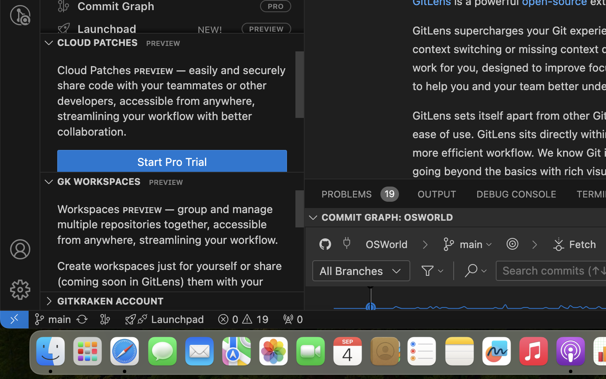 The width and height of the screenshot is (606, 379). Describe the element at coordinates (427, 133) in the screenshot. I see `Hello GitLens` at that location.